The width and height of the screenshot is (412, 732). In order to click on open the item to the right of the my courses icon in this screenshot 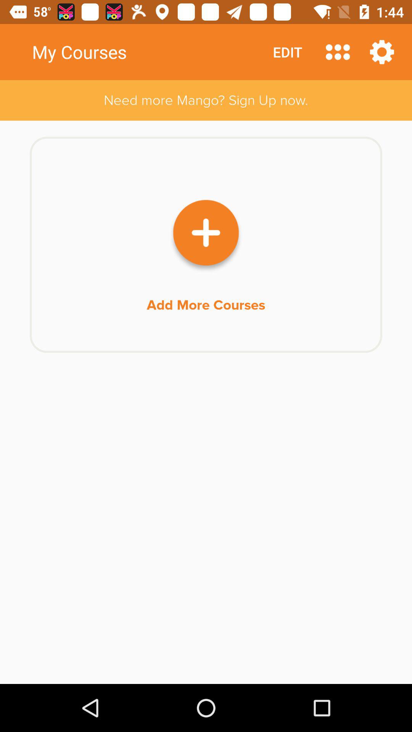, I will do `click(288, 52)`.